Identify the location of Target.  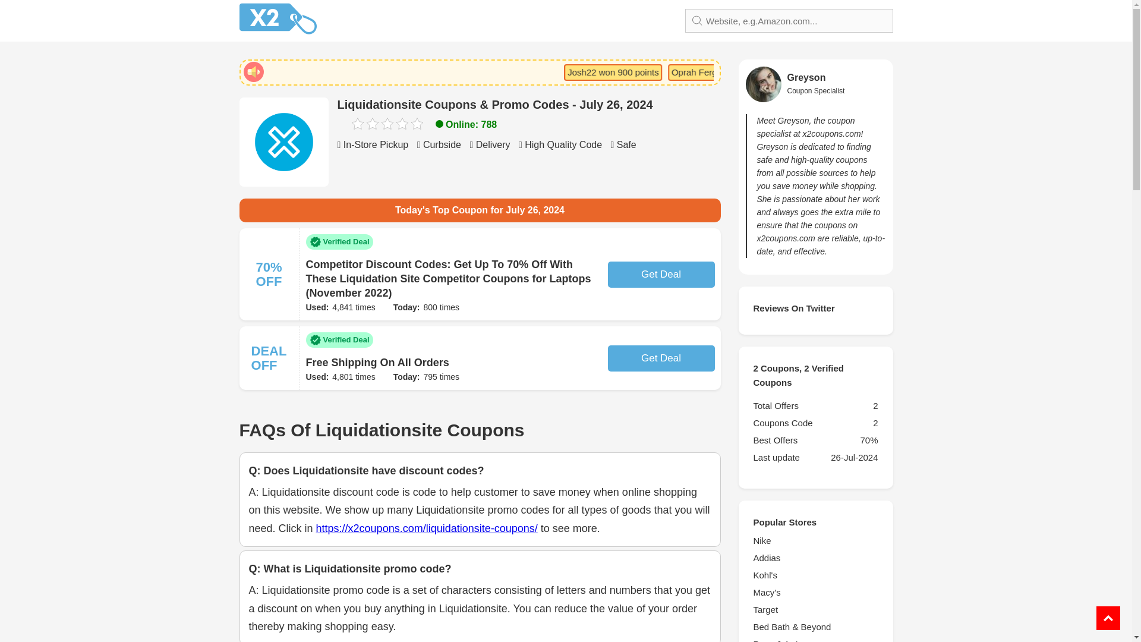
(815, 610).